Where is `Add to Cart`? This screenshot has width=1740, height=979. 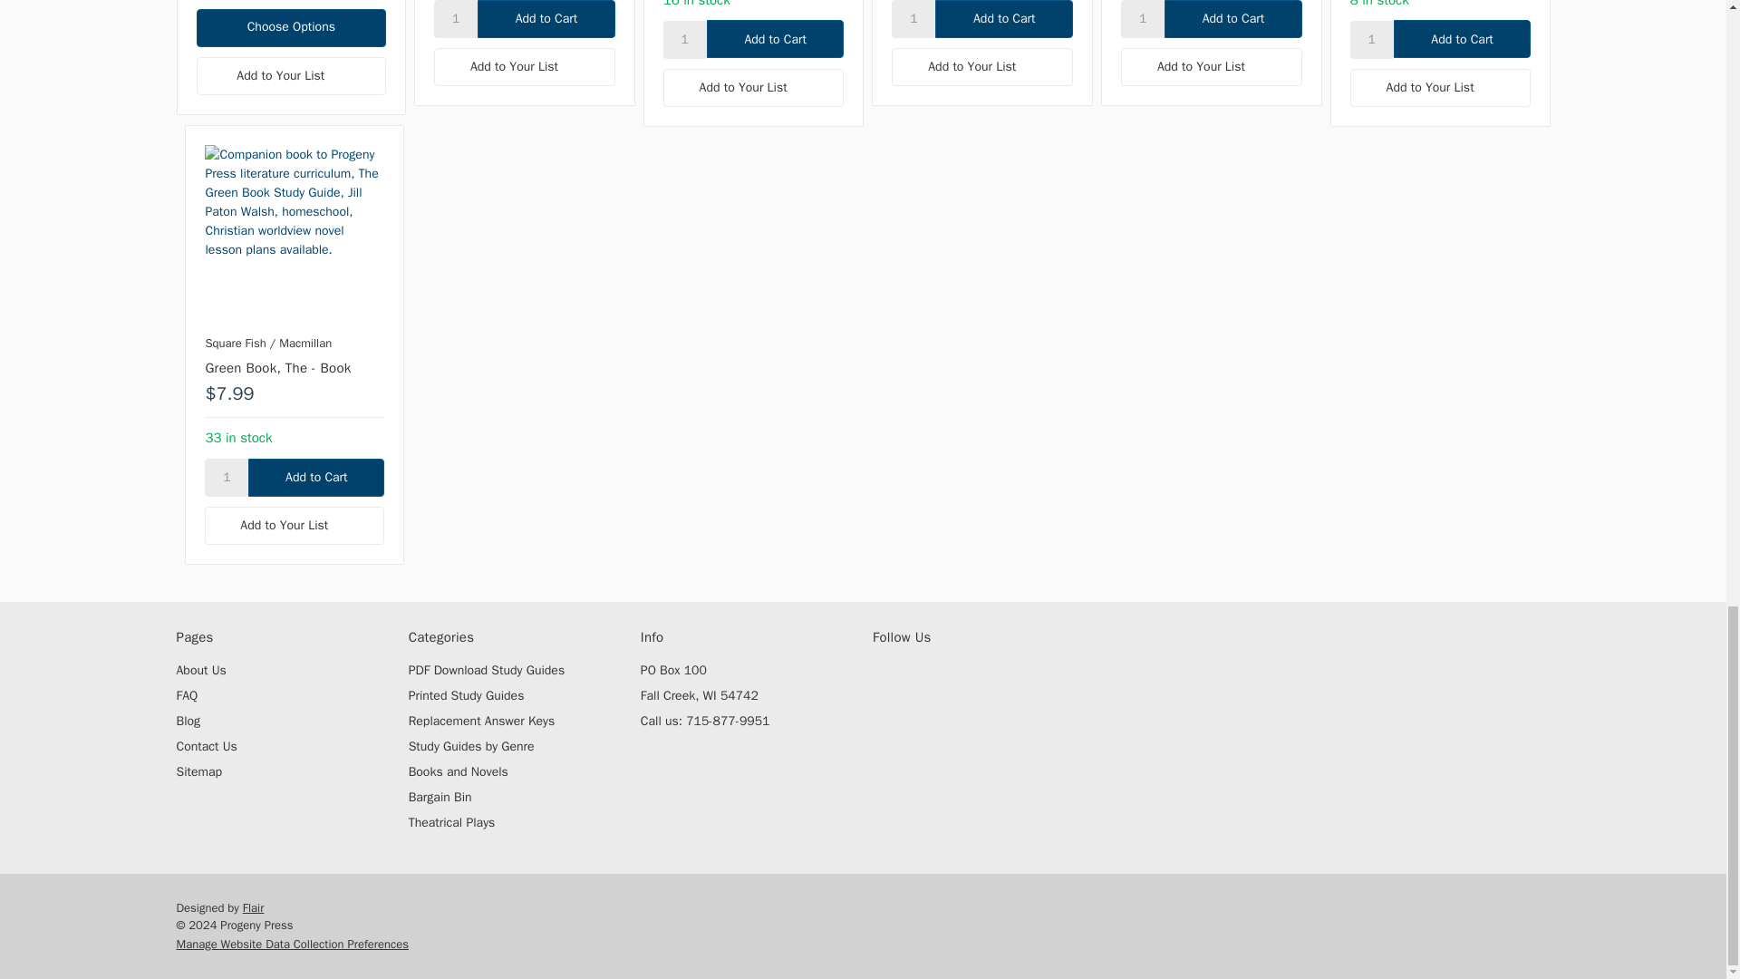
Add to Cart is located at coordinates (316, 477).